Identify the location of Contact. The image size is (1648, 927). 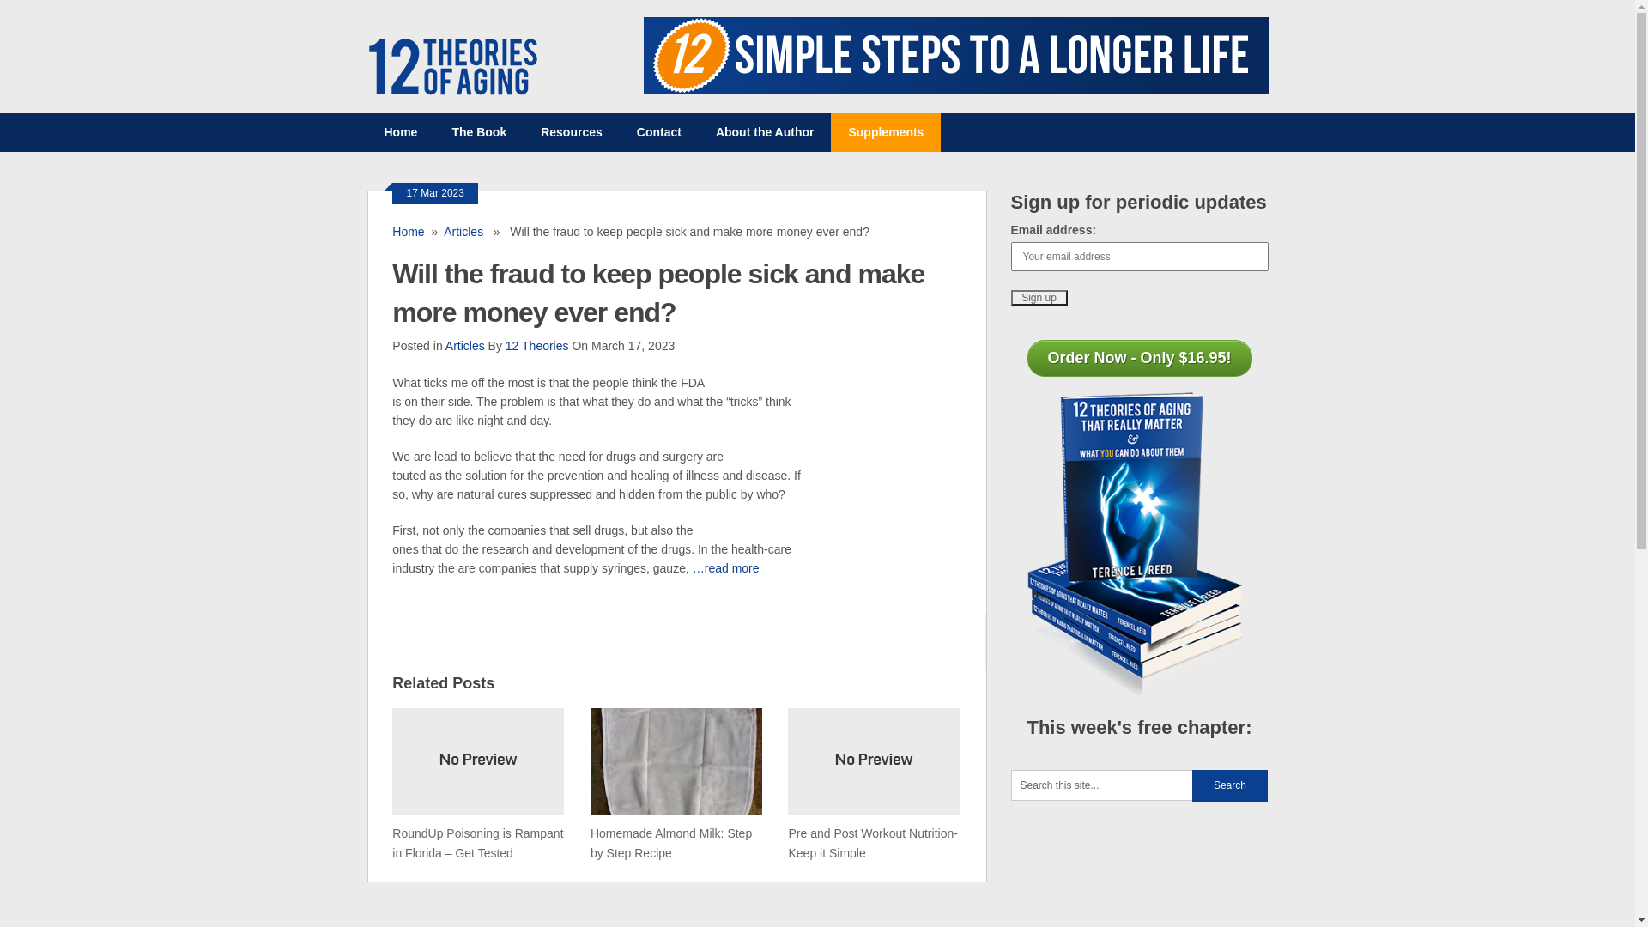
(659, 132).